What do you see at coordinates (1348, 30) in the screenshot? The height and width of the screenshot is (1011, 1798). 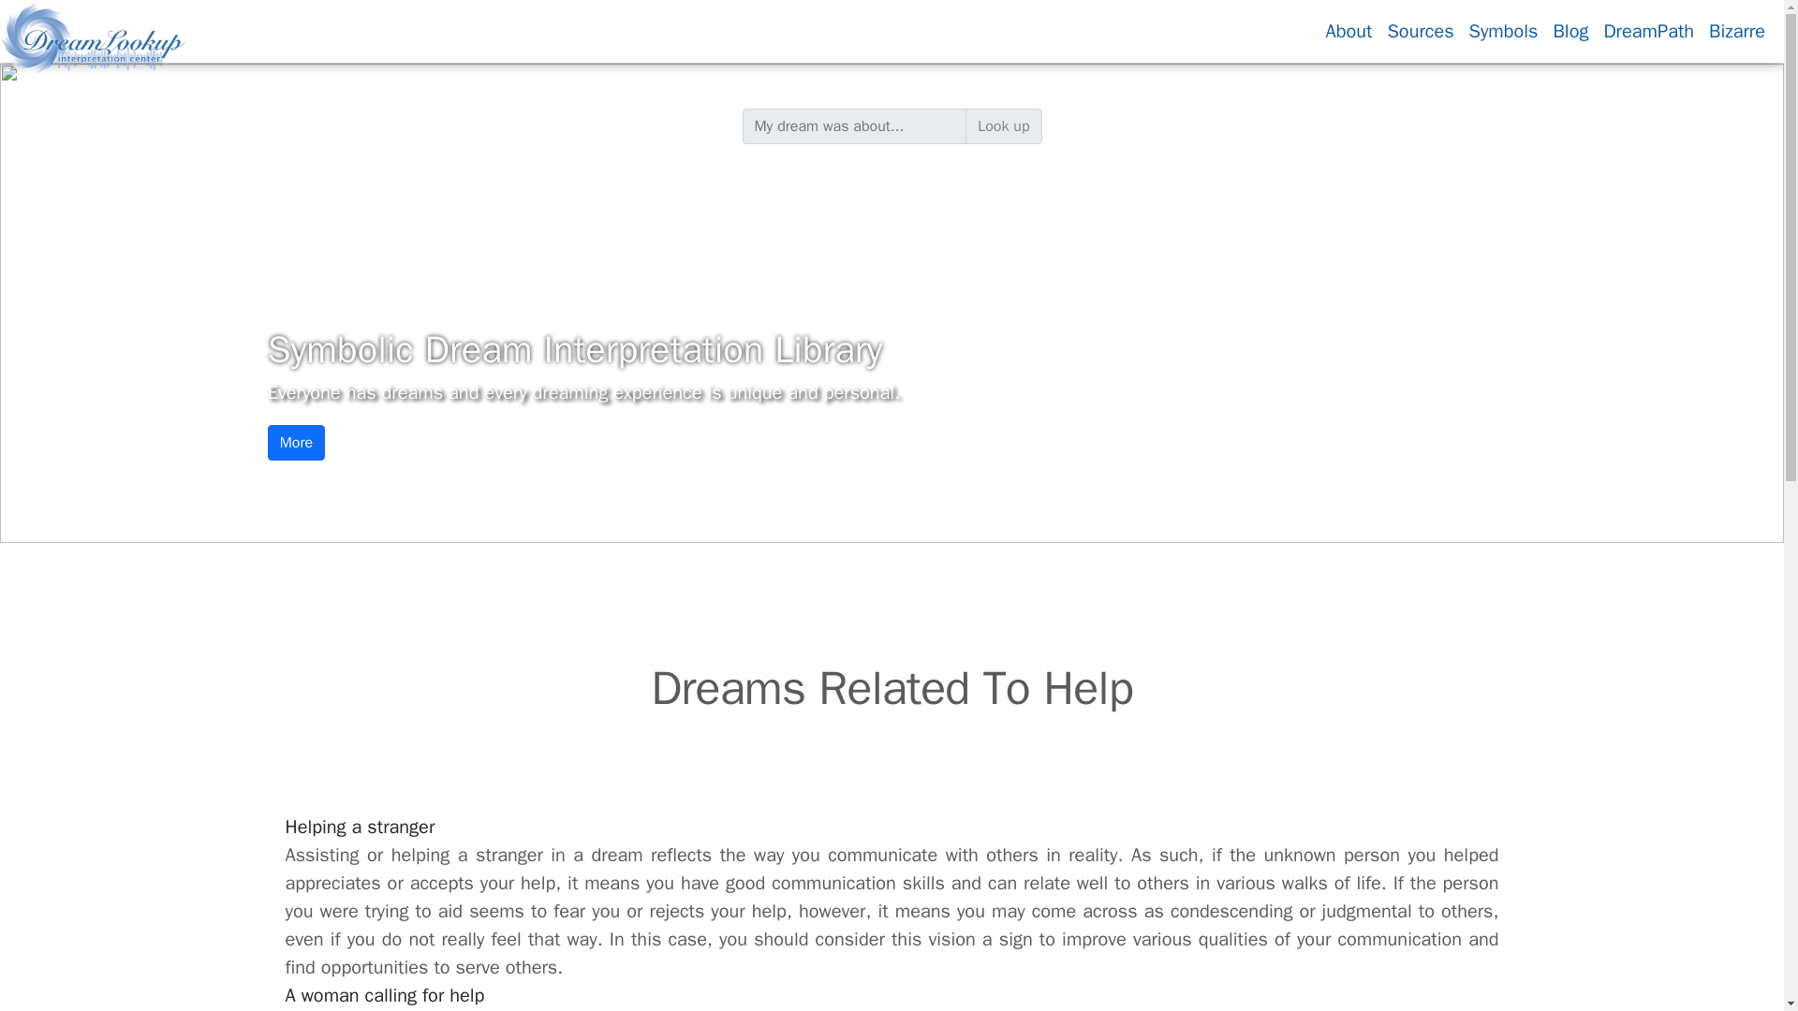 I see `About` at bounding box center [1348, 30].